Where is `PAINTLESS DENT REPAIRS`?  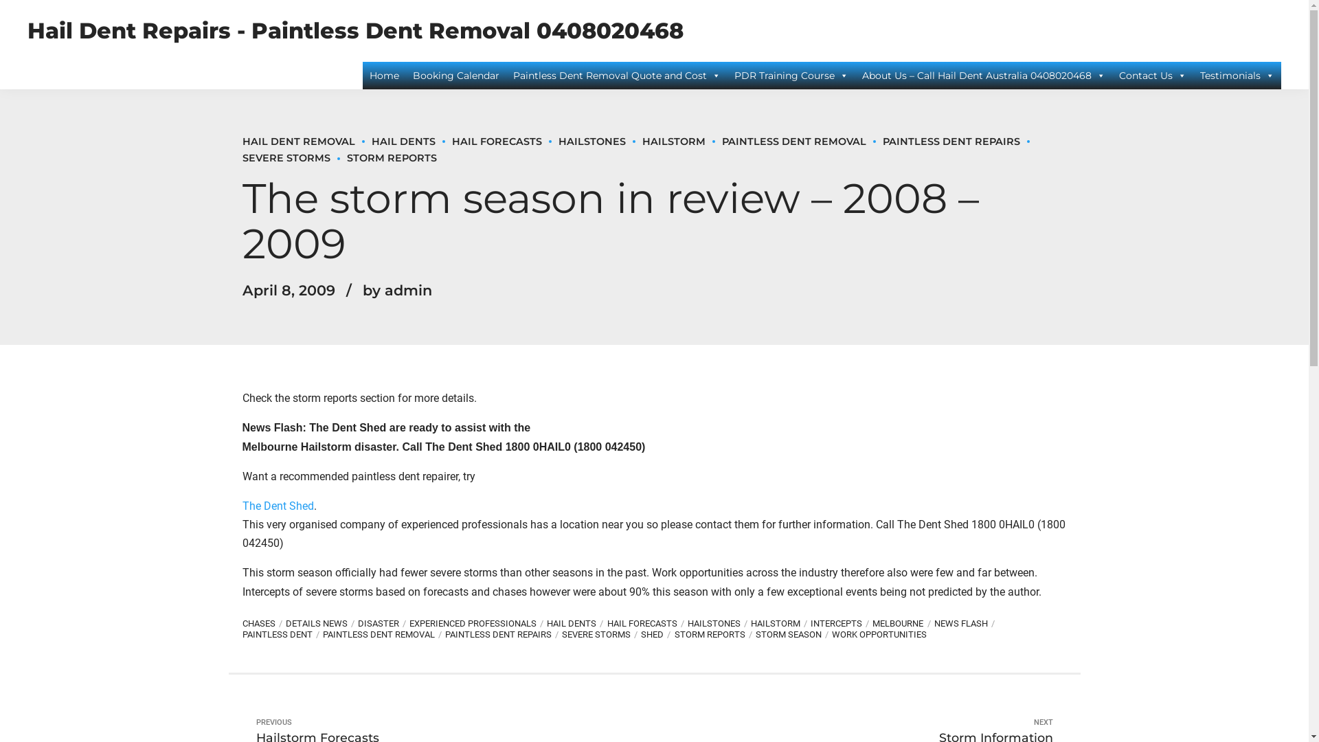 PAINTLESS DENT REPAIRS is located at coordinates (943, 142).